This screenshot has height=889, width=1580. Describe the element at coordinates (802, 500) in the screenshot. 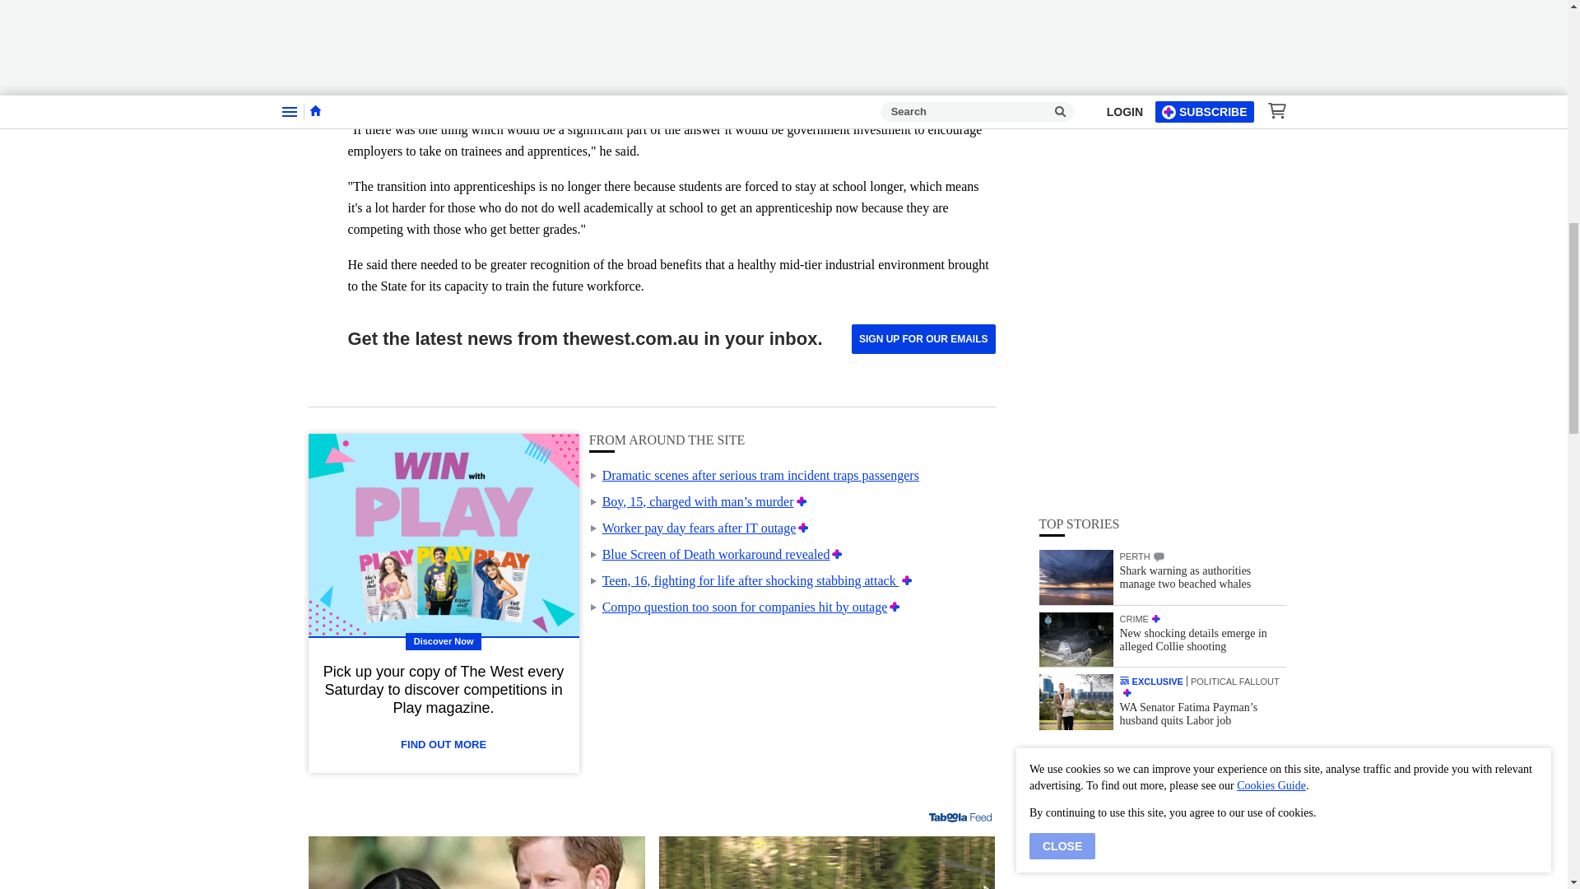

I see `Premium` at that location.